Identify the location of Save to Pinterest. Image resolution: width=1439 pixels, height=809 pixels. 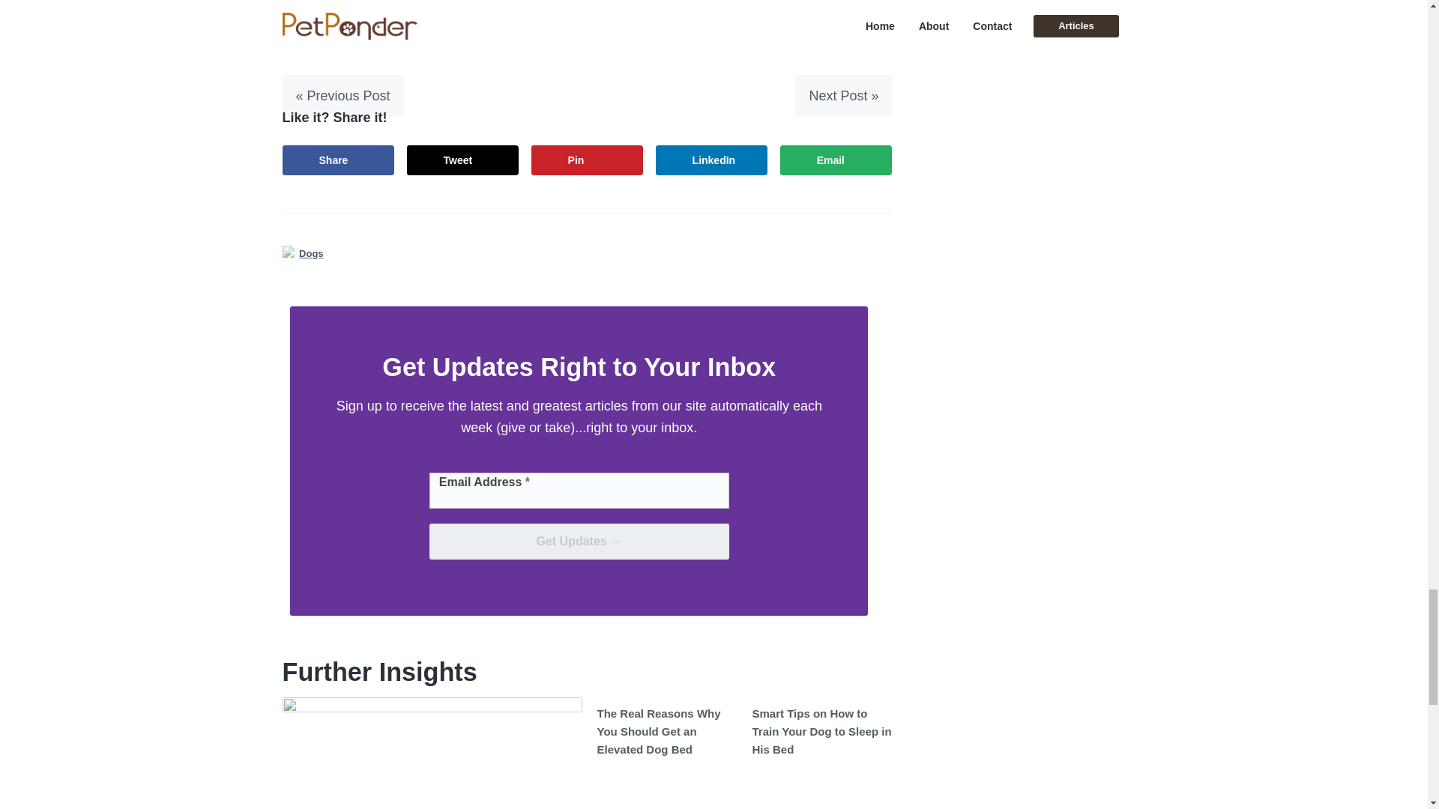
(587, 160).